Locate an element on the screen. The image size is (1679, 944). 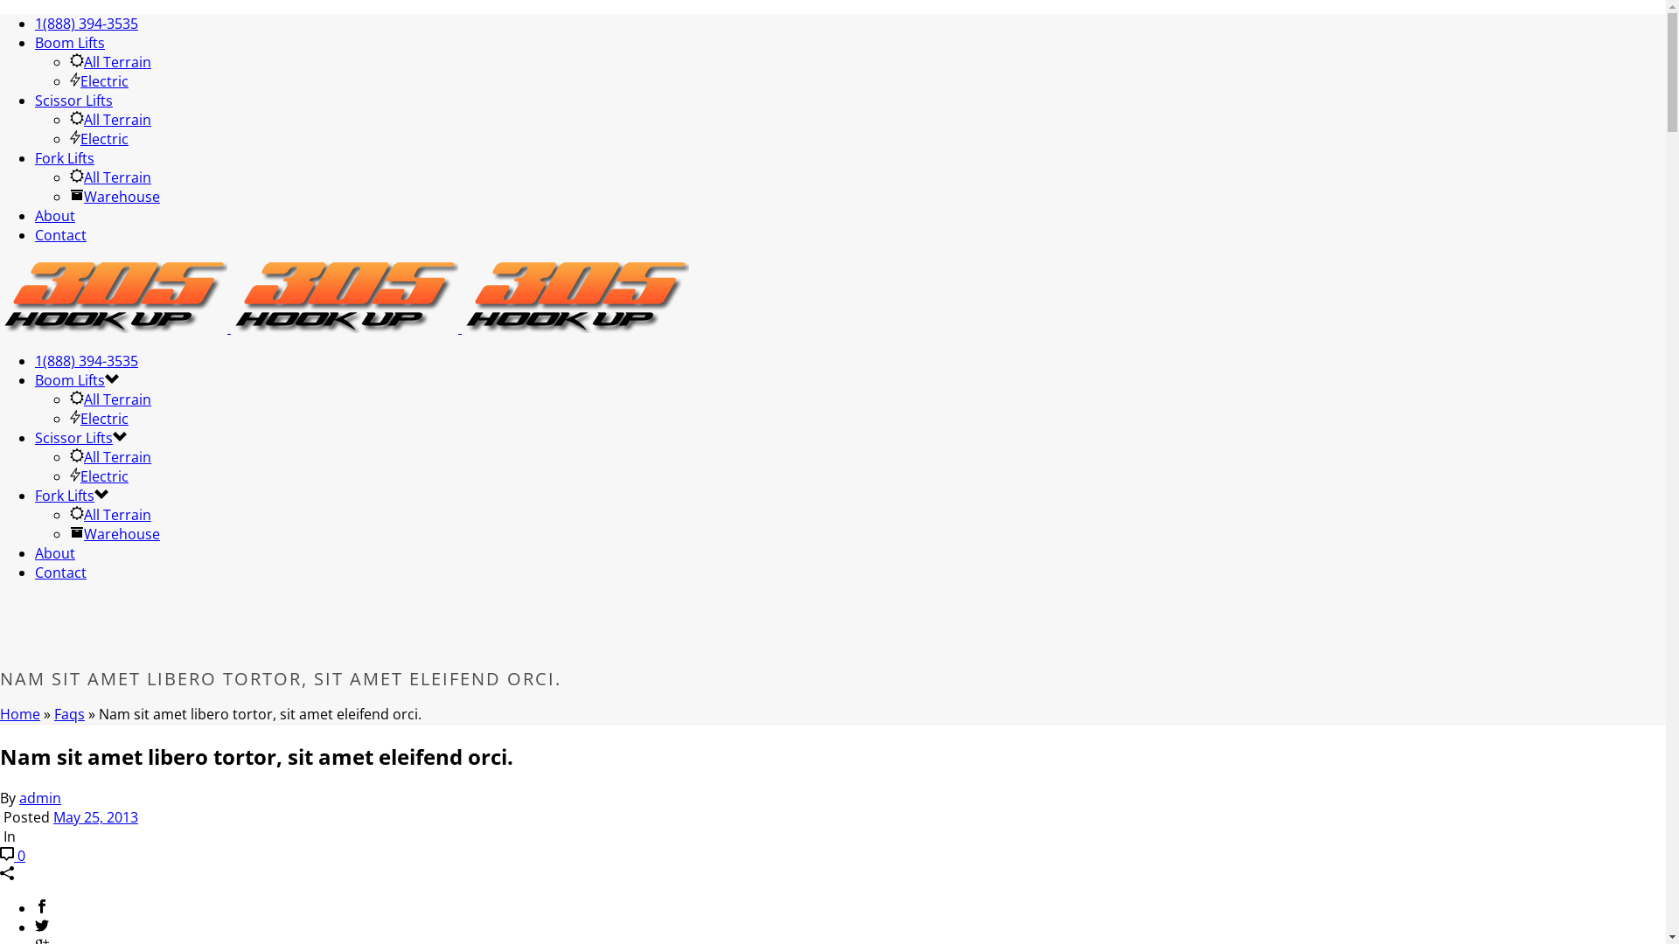
305hookup is located at coordinates (345, 328).